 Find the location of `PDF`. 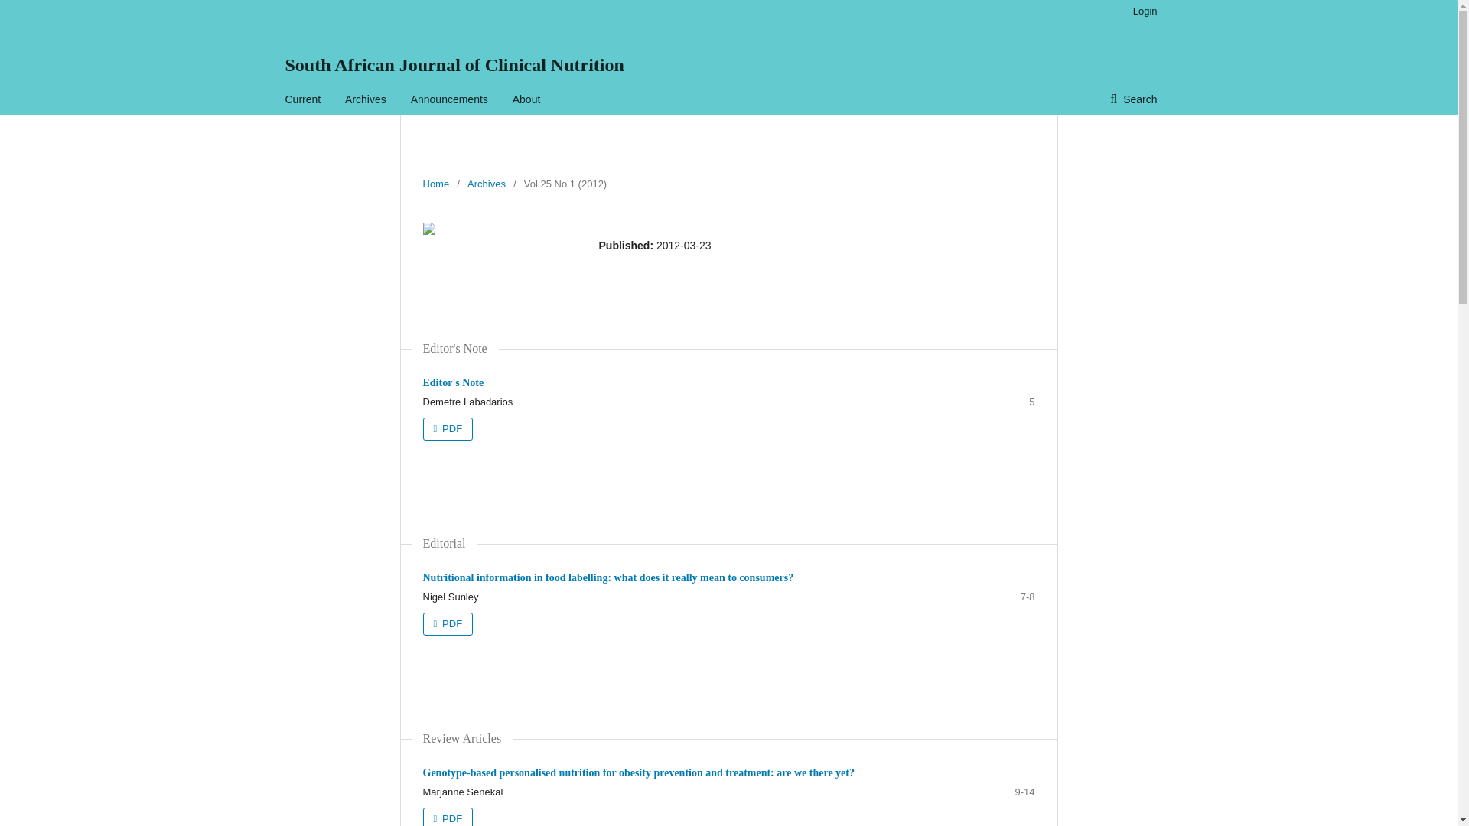

PDF is located at coordinates (448, 624).